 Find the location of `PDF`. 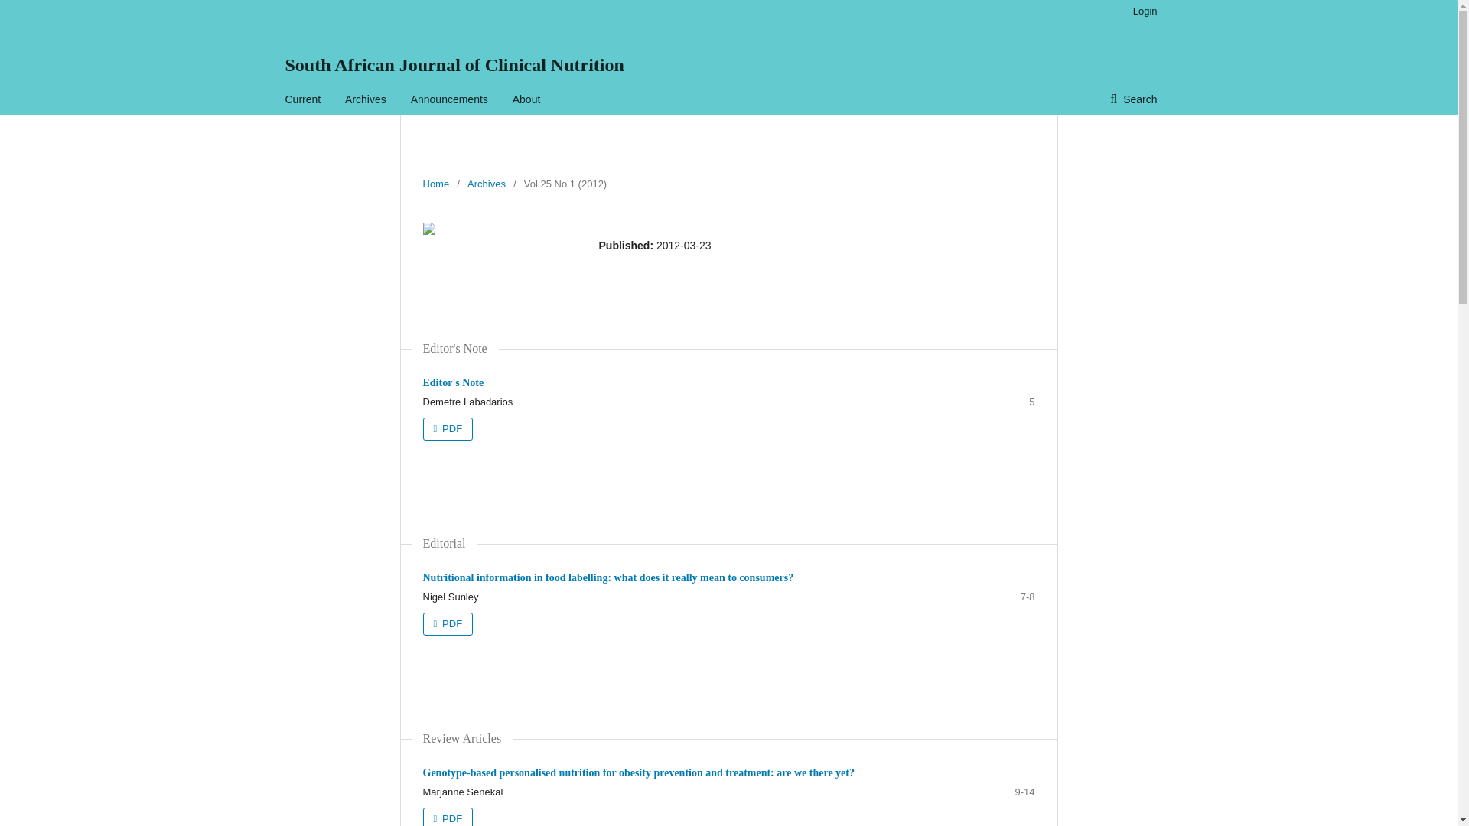

PDF is located at coordinates (448, 624).